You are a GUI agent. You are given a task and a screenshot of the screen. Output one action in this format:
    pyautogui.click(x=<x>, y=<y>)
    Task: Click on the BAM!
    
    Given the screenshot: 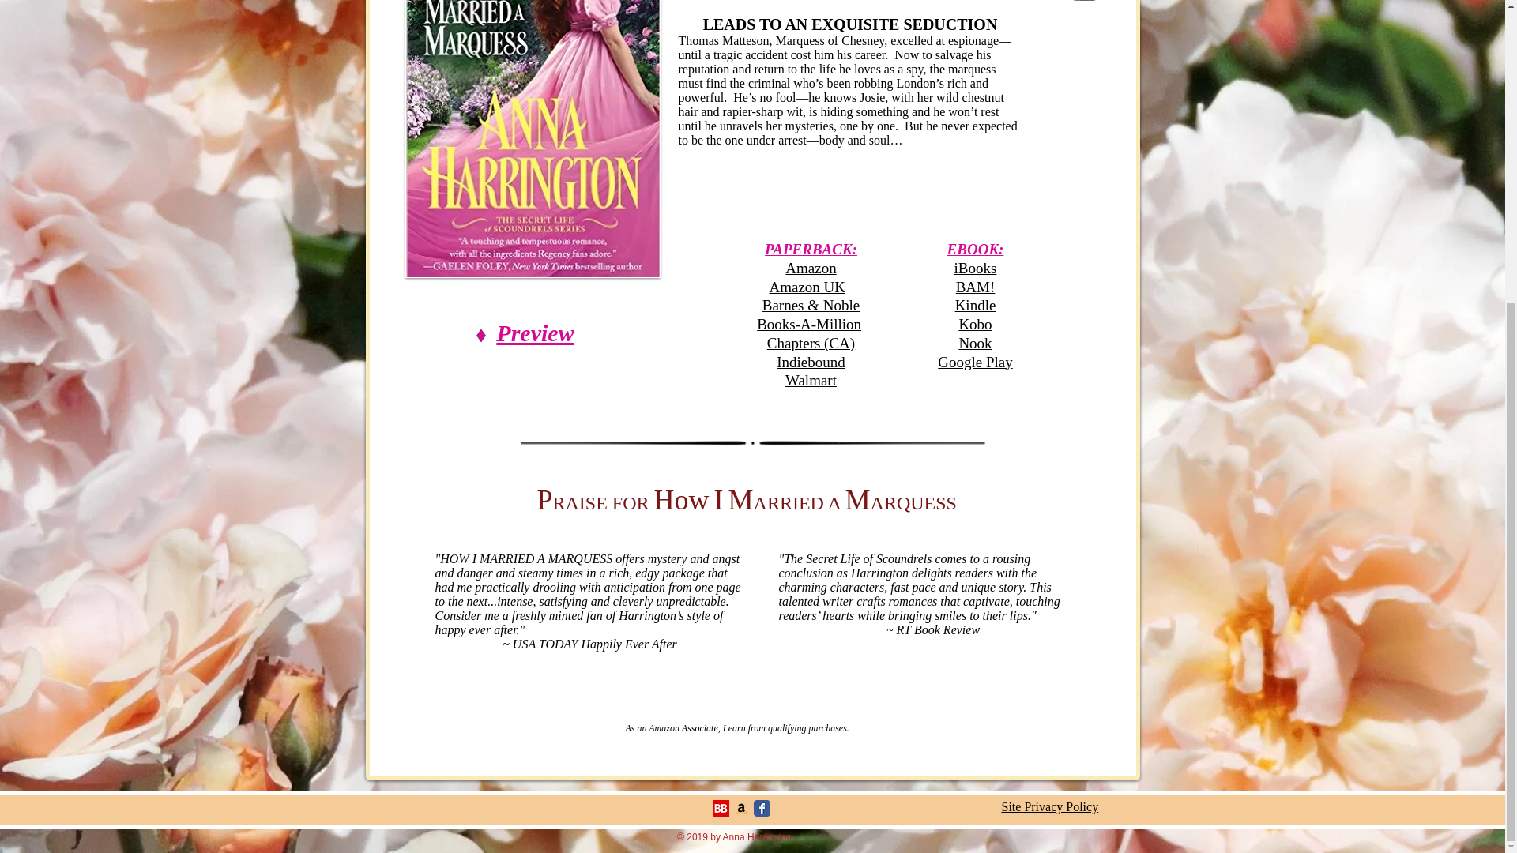 What is the action you would take?
    pyautogui.click(x=975, y=287)
    